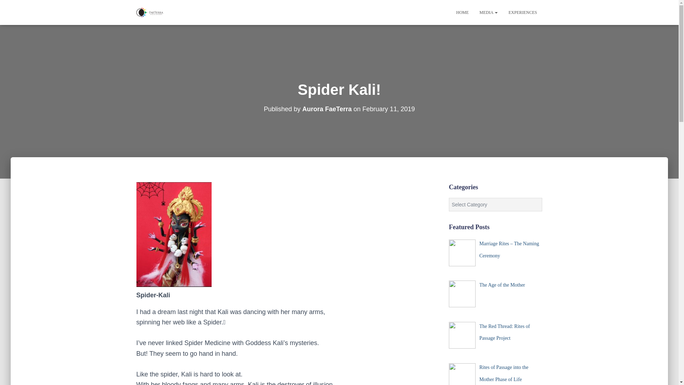  Describe the element at coordinates (504, 332) in the screenshot. I see `The Red Thread: Rites of Passage Project` at that location.